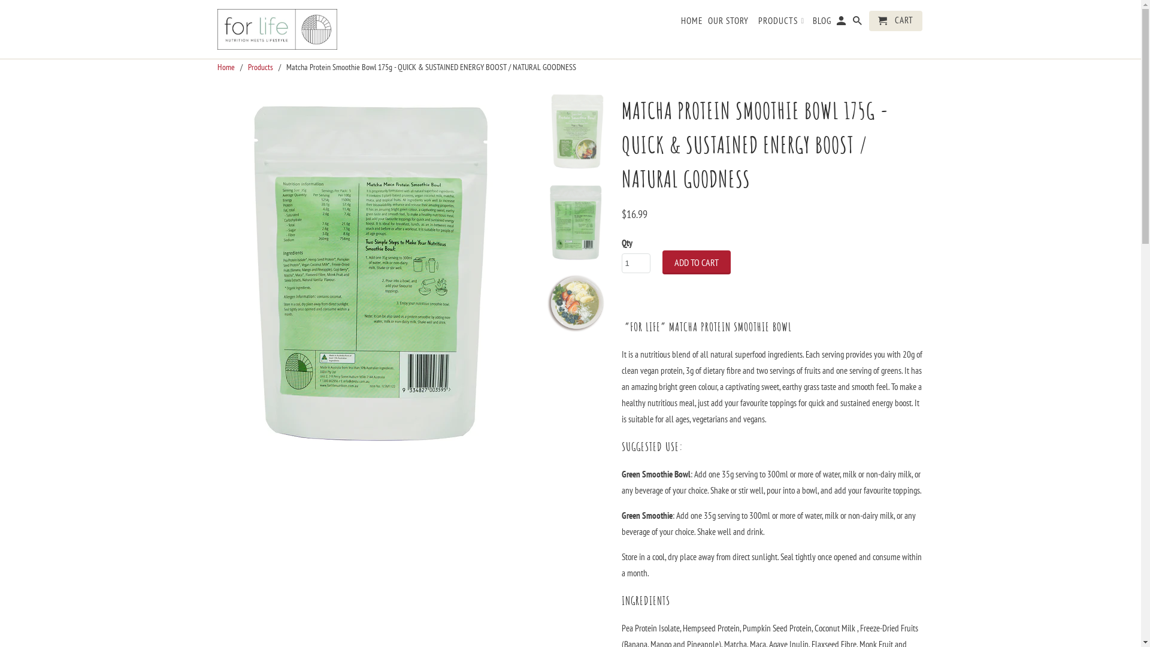 This screenshot has height=647, width=1150. What do you see at coordinates (895, 21) in the screenshot?
I see `CART` at bounding box center [895, 21].